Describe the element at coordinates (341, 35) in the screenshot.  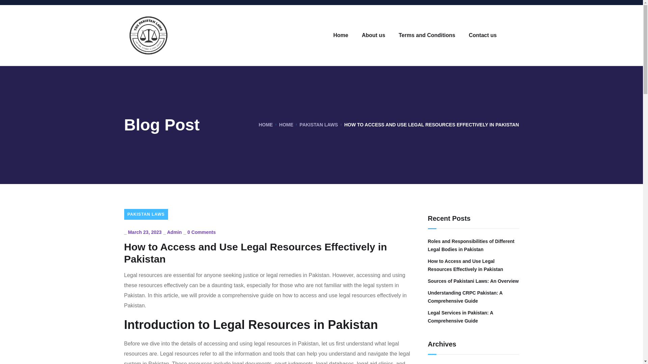
I see `Home` at that location.